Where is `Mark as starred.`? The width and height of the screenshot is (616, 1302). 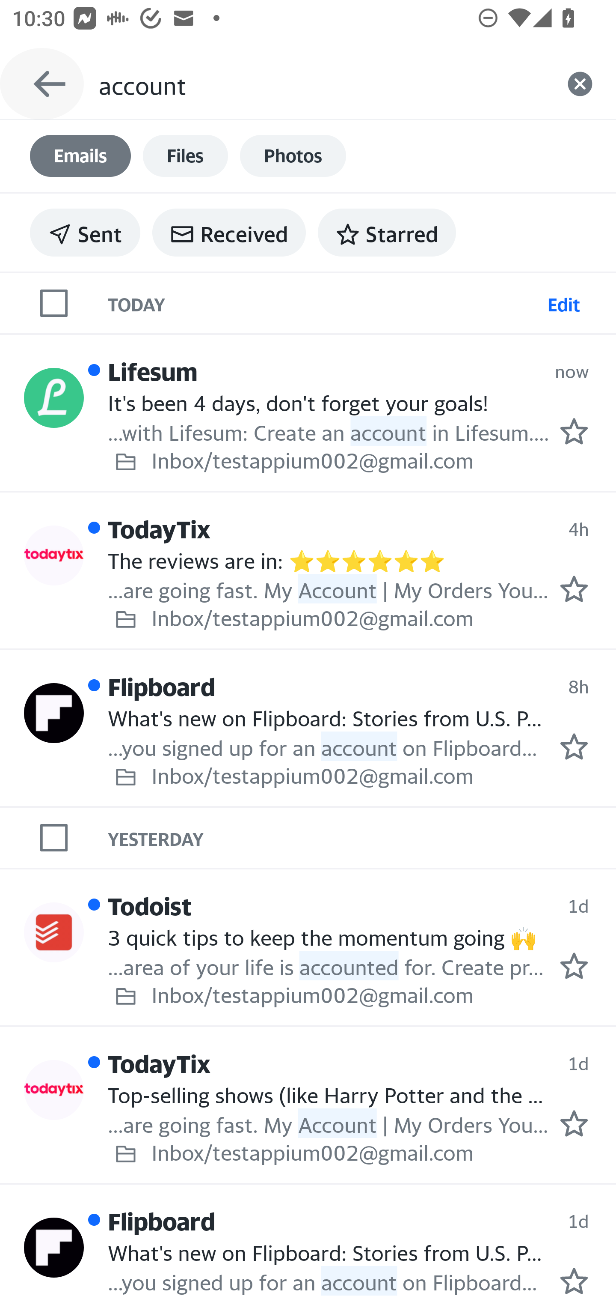
Mark as starred. is located at coordinates (574, 1123).